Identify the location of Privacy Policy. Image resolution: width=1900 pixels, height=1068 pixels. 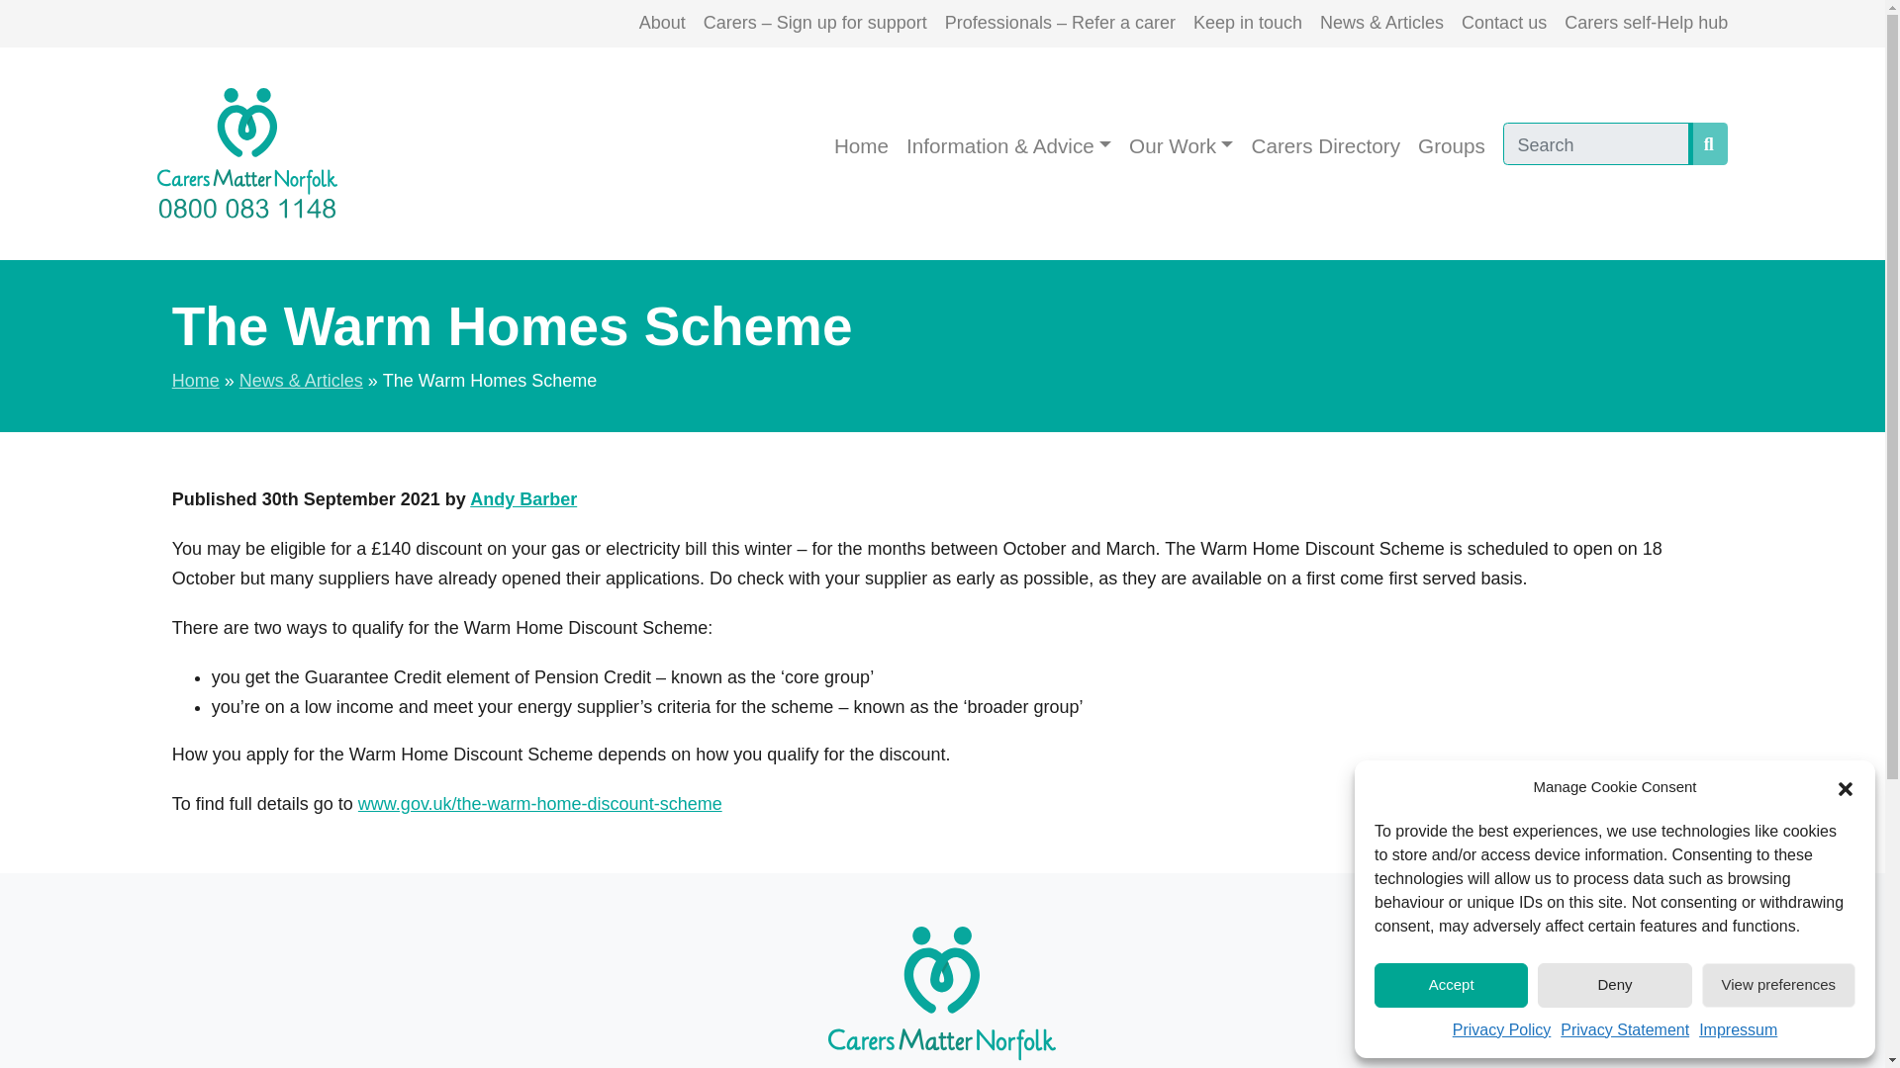
(1502, 1030).